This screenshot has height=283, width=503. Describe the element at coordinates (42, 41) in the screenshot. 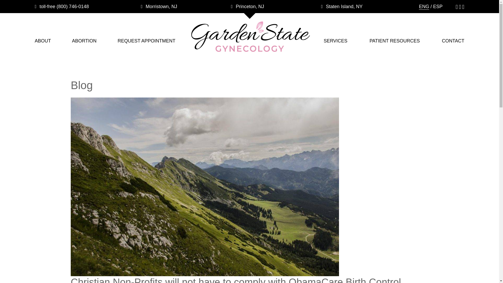

I see `ABOUT` at that location.